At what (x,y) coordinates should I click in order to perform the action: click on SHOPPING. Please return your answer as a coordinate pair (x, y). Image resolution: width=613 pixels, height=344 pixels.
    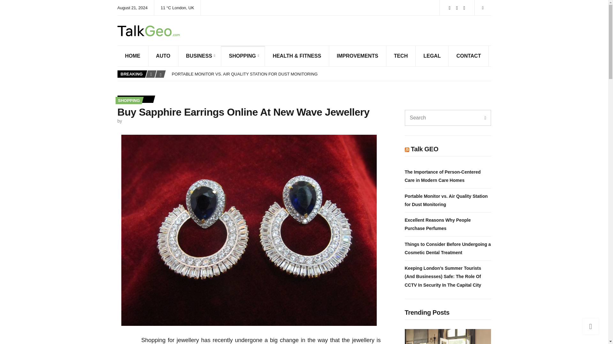
    Looking at the image, I should click on (243, 56).